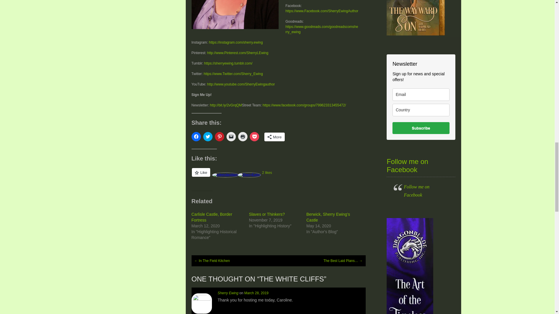 This screenshot has width=559, height=314. Describe the element at coordinates (235, 15) in the screenshot. I see `Romance` at that location.